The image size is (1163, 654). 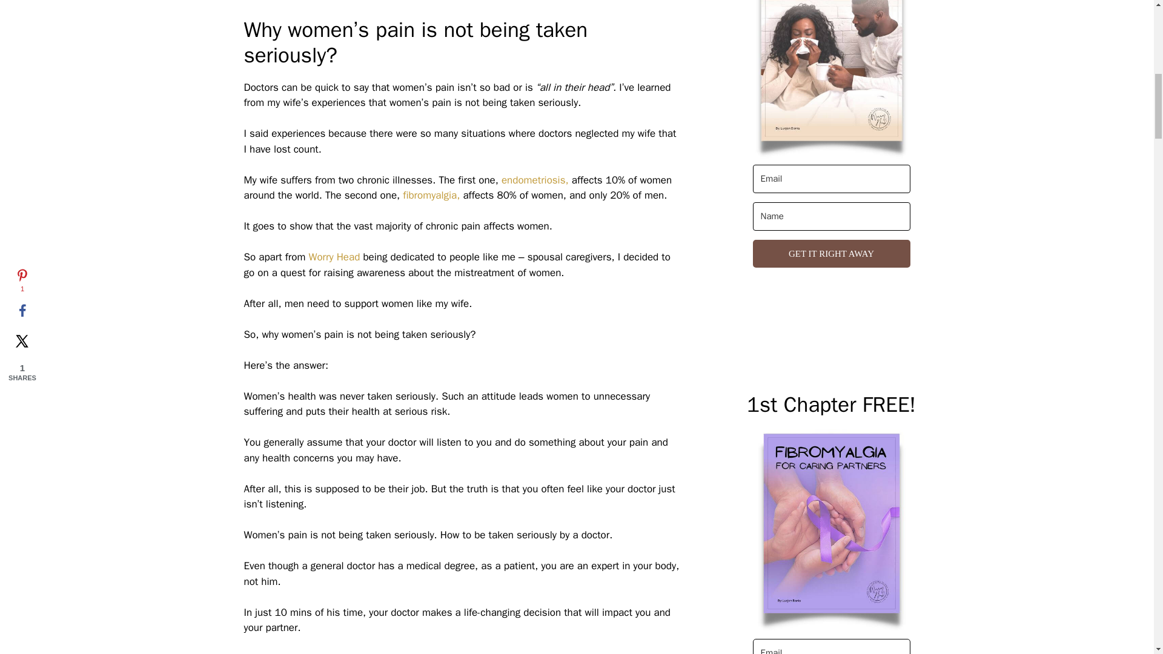 I want to click on endometriosis,, so click(x=534, y=180).